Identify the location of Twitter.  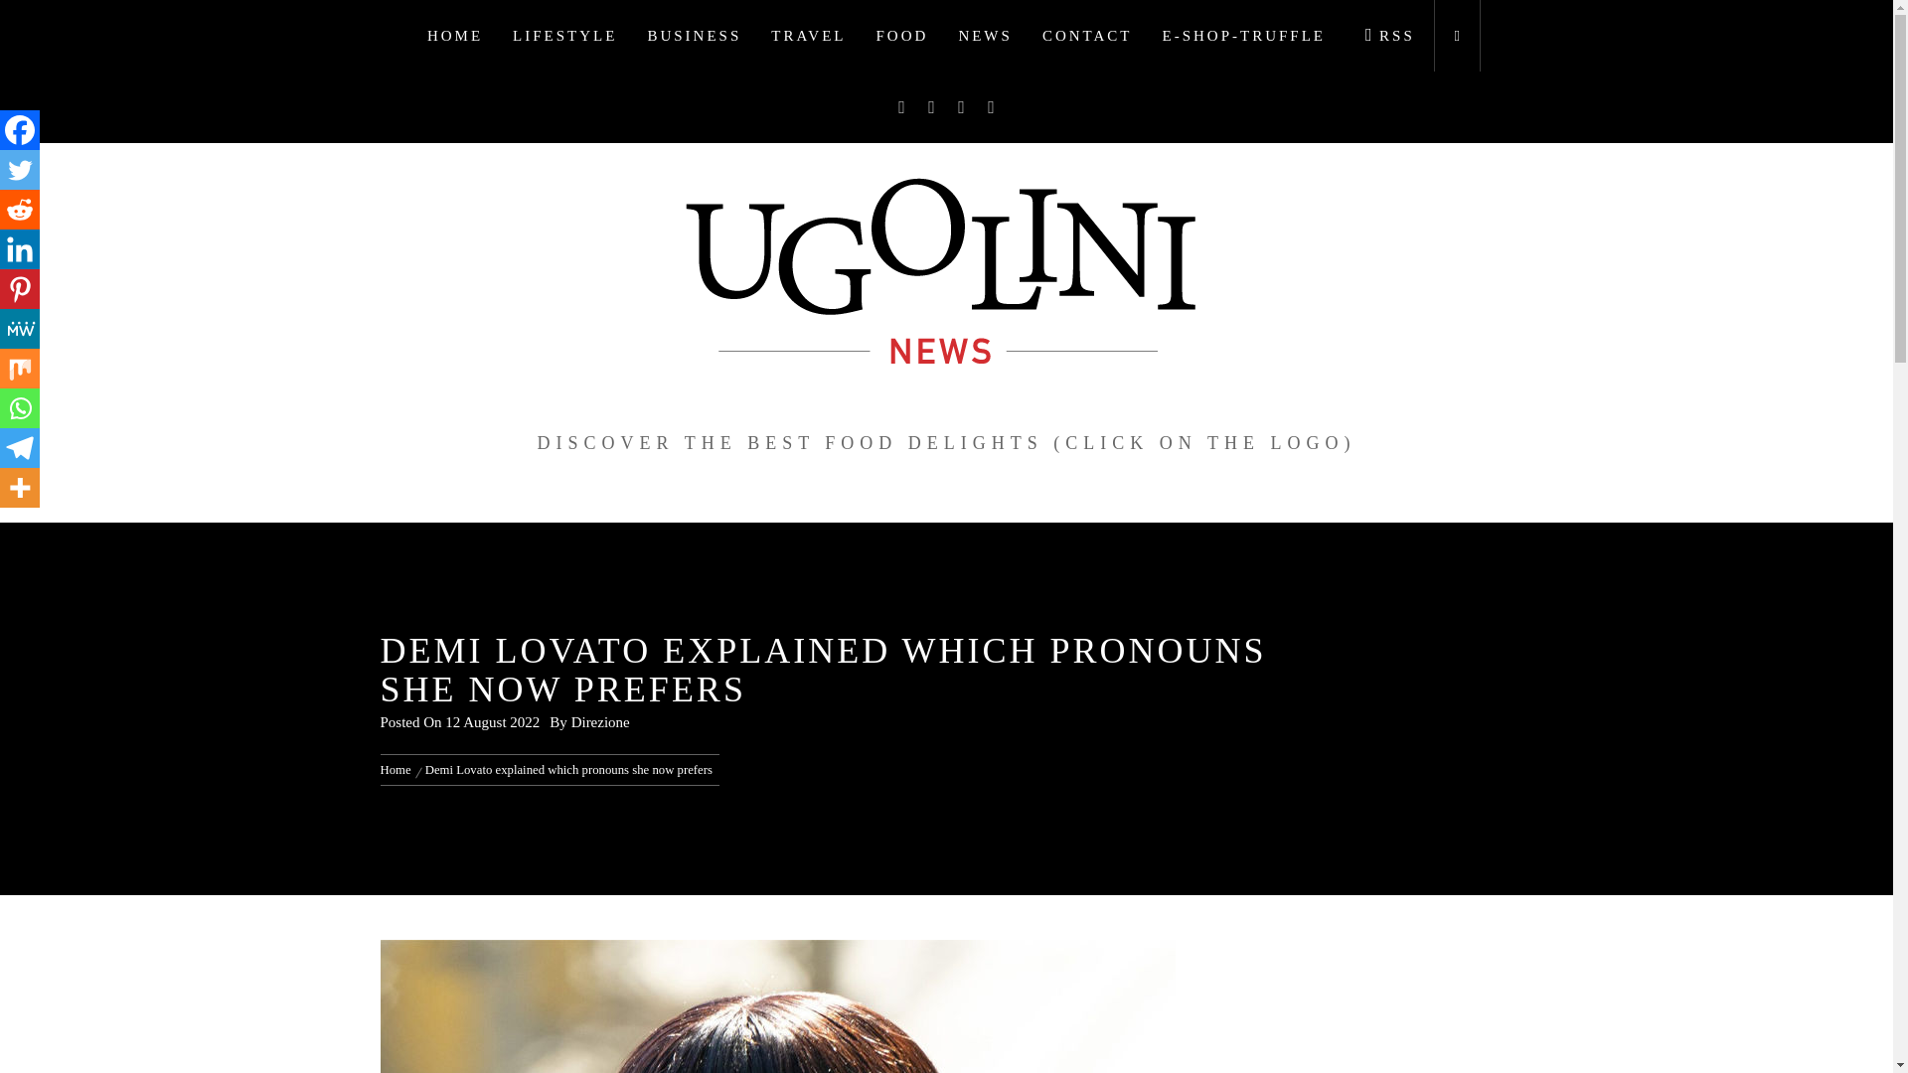
(20, 170).